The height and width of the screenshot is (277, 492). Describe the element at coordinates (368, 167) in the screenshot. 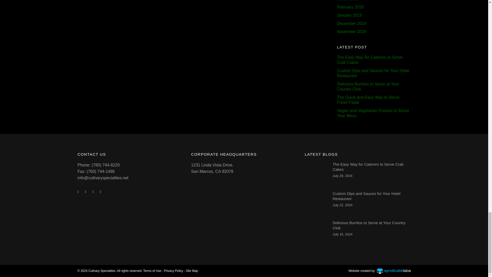

I see `The Easy Way for Caterers to Serve Crab Cakes` at that location.